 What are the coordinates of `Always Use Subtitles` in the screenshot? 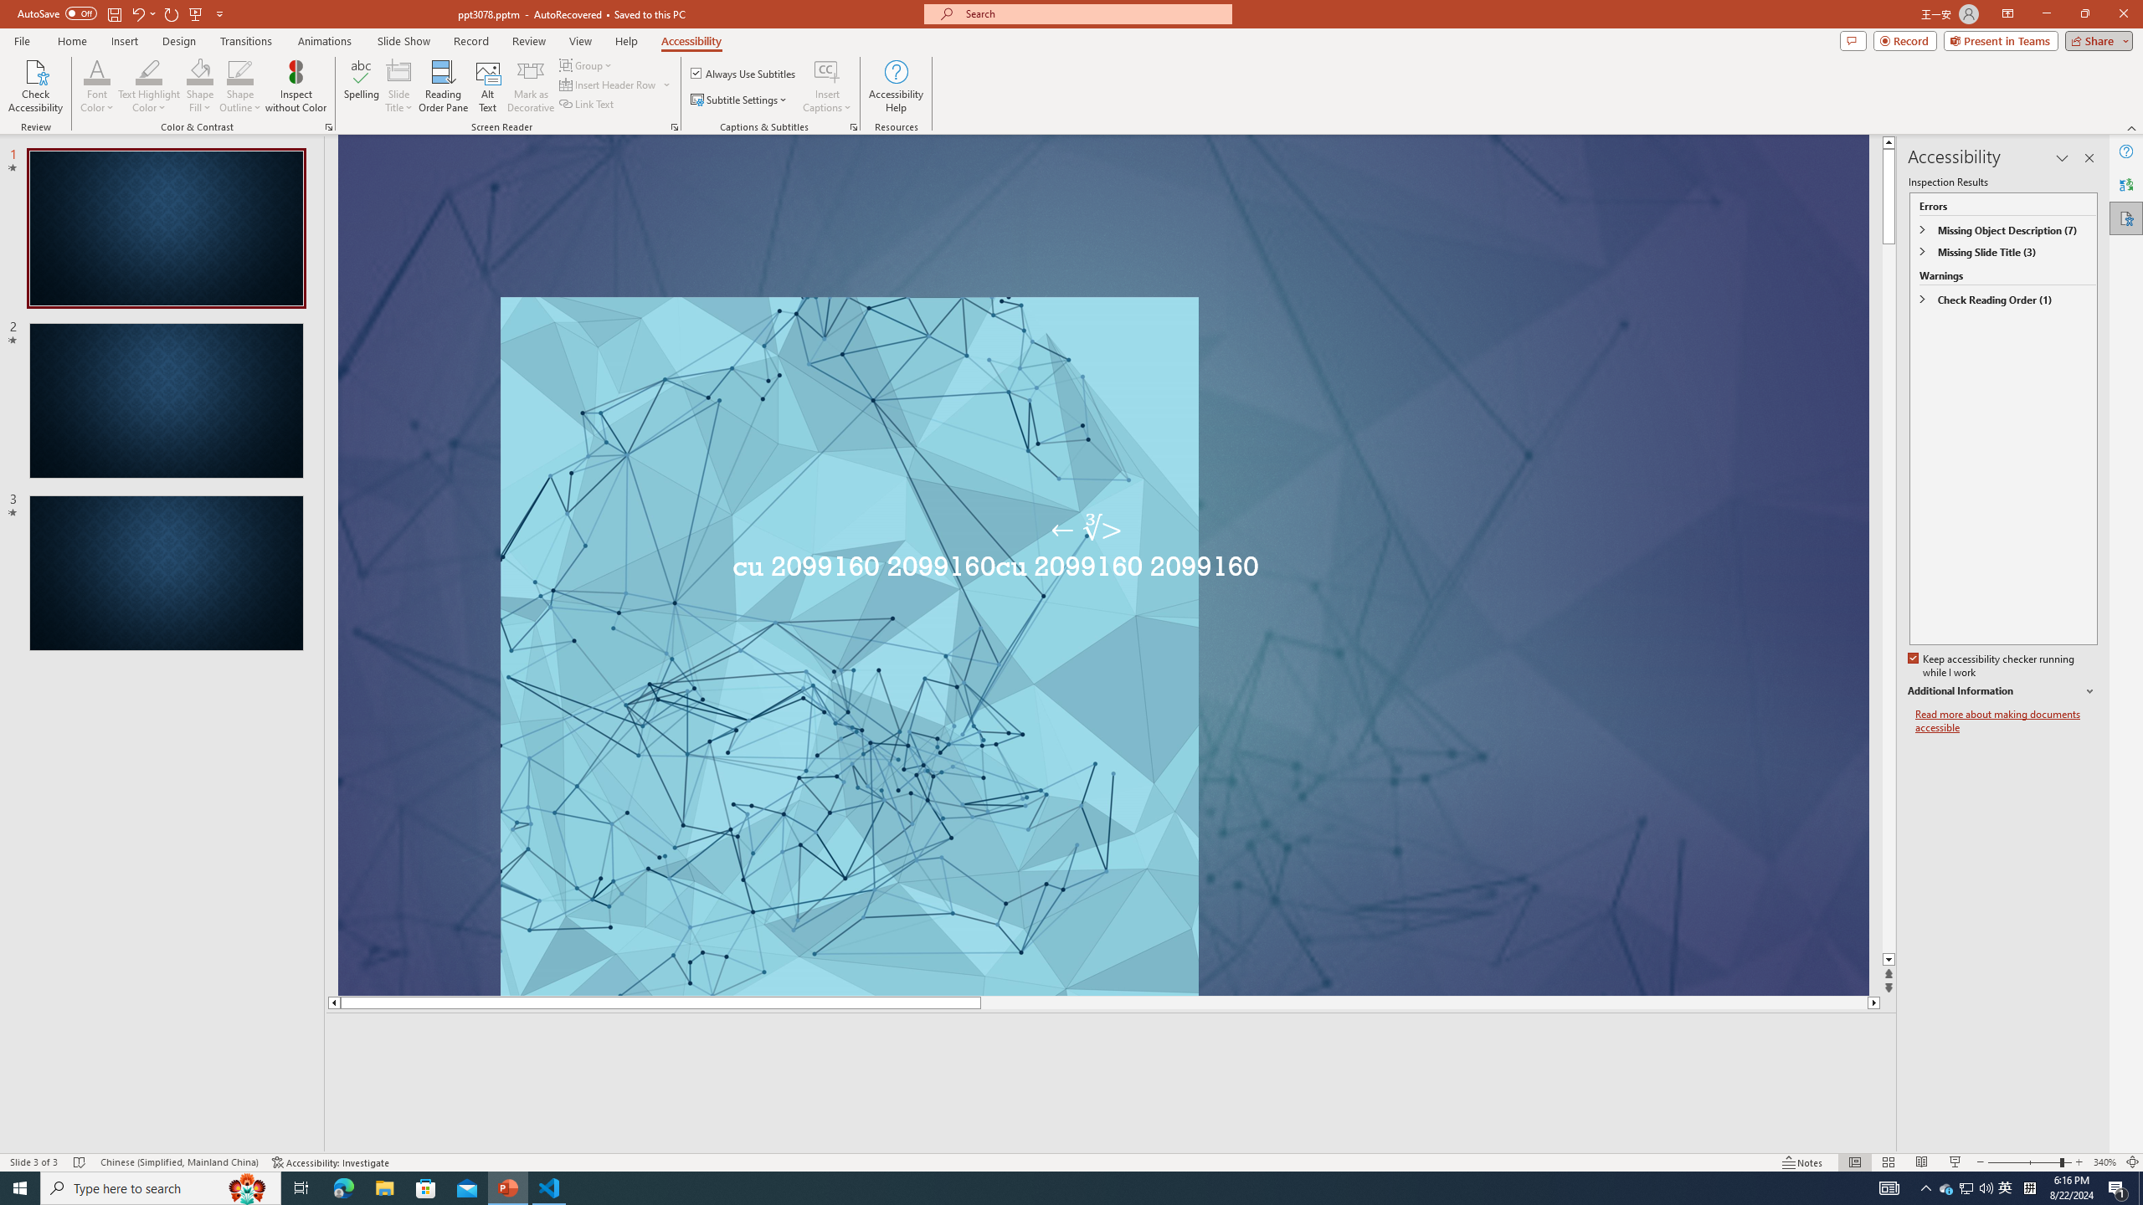 It's located at (744, 74).